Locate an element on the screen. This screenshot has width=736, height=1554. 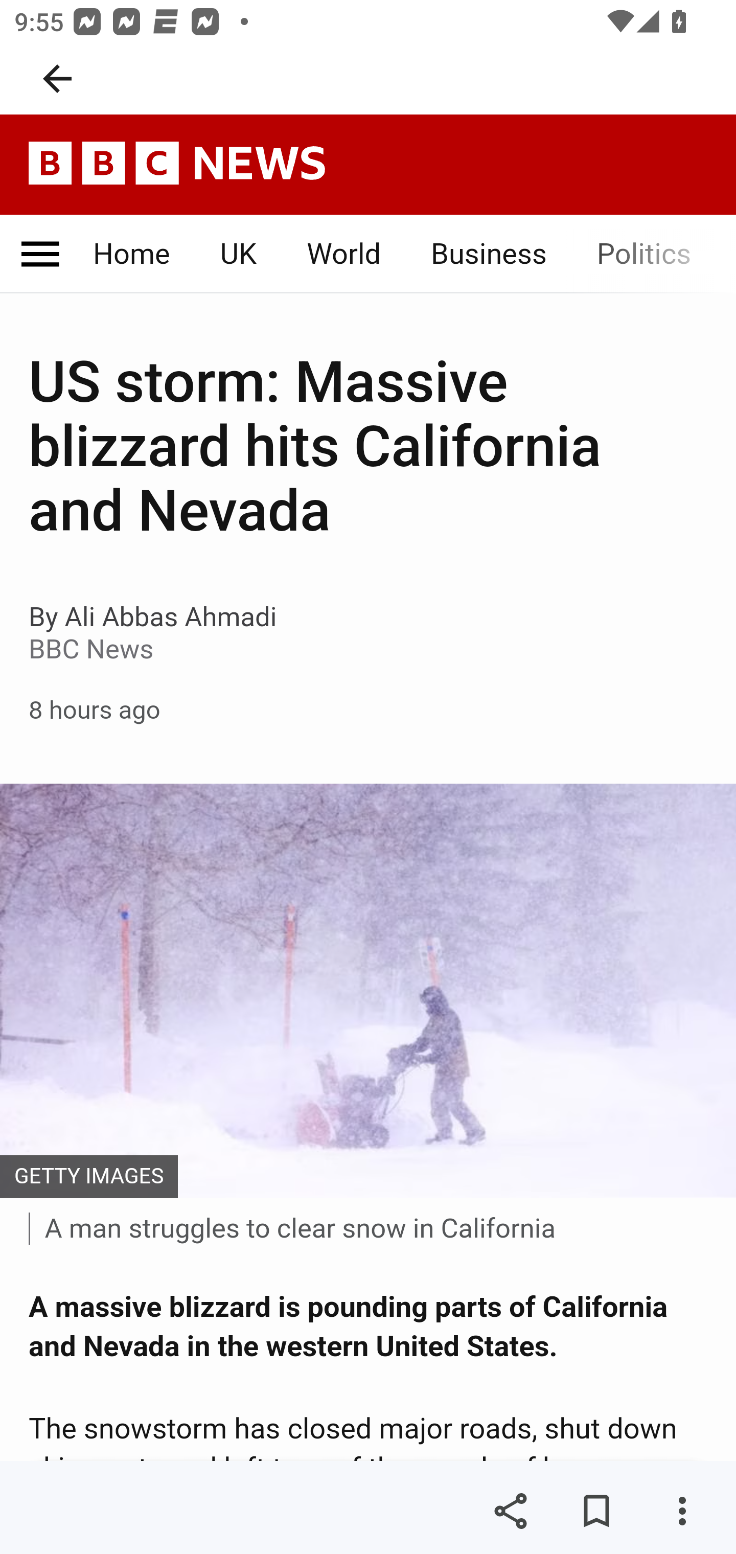
Share is located at coordinates (510, 1511).